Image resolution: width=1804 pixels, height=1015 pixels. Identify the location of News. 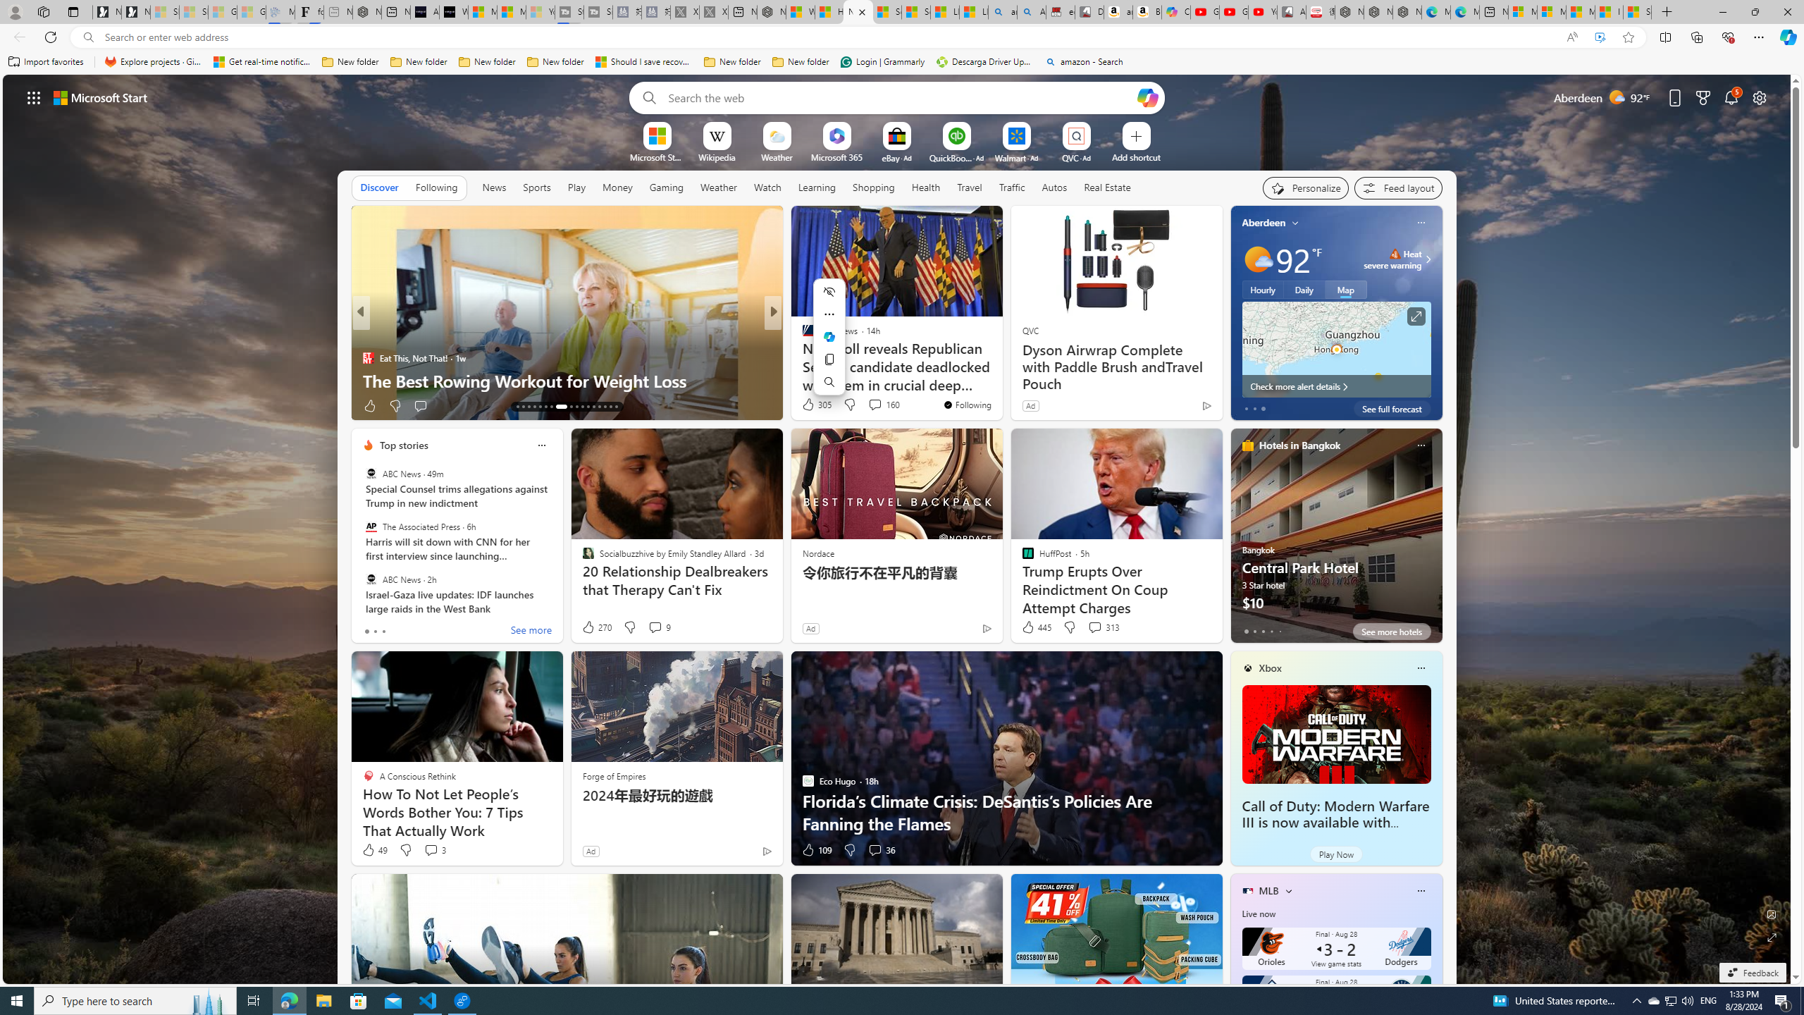
(494, 187).